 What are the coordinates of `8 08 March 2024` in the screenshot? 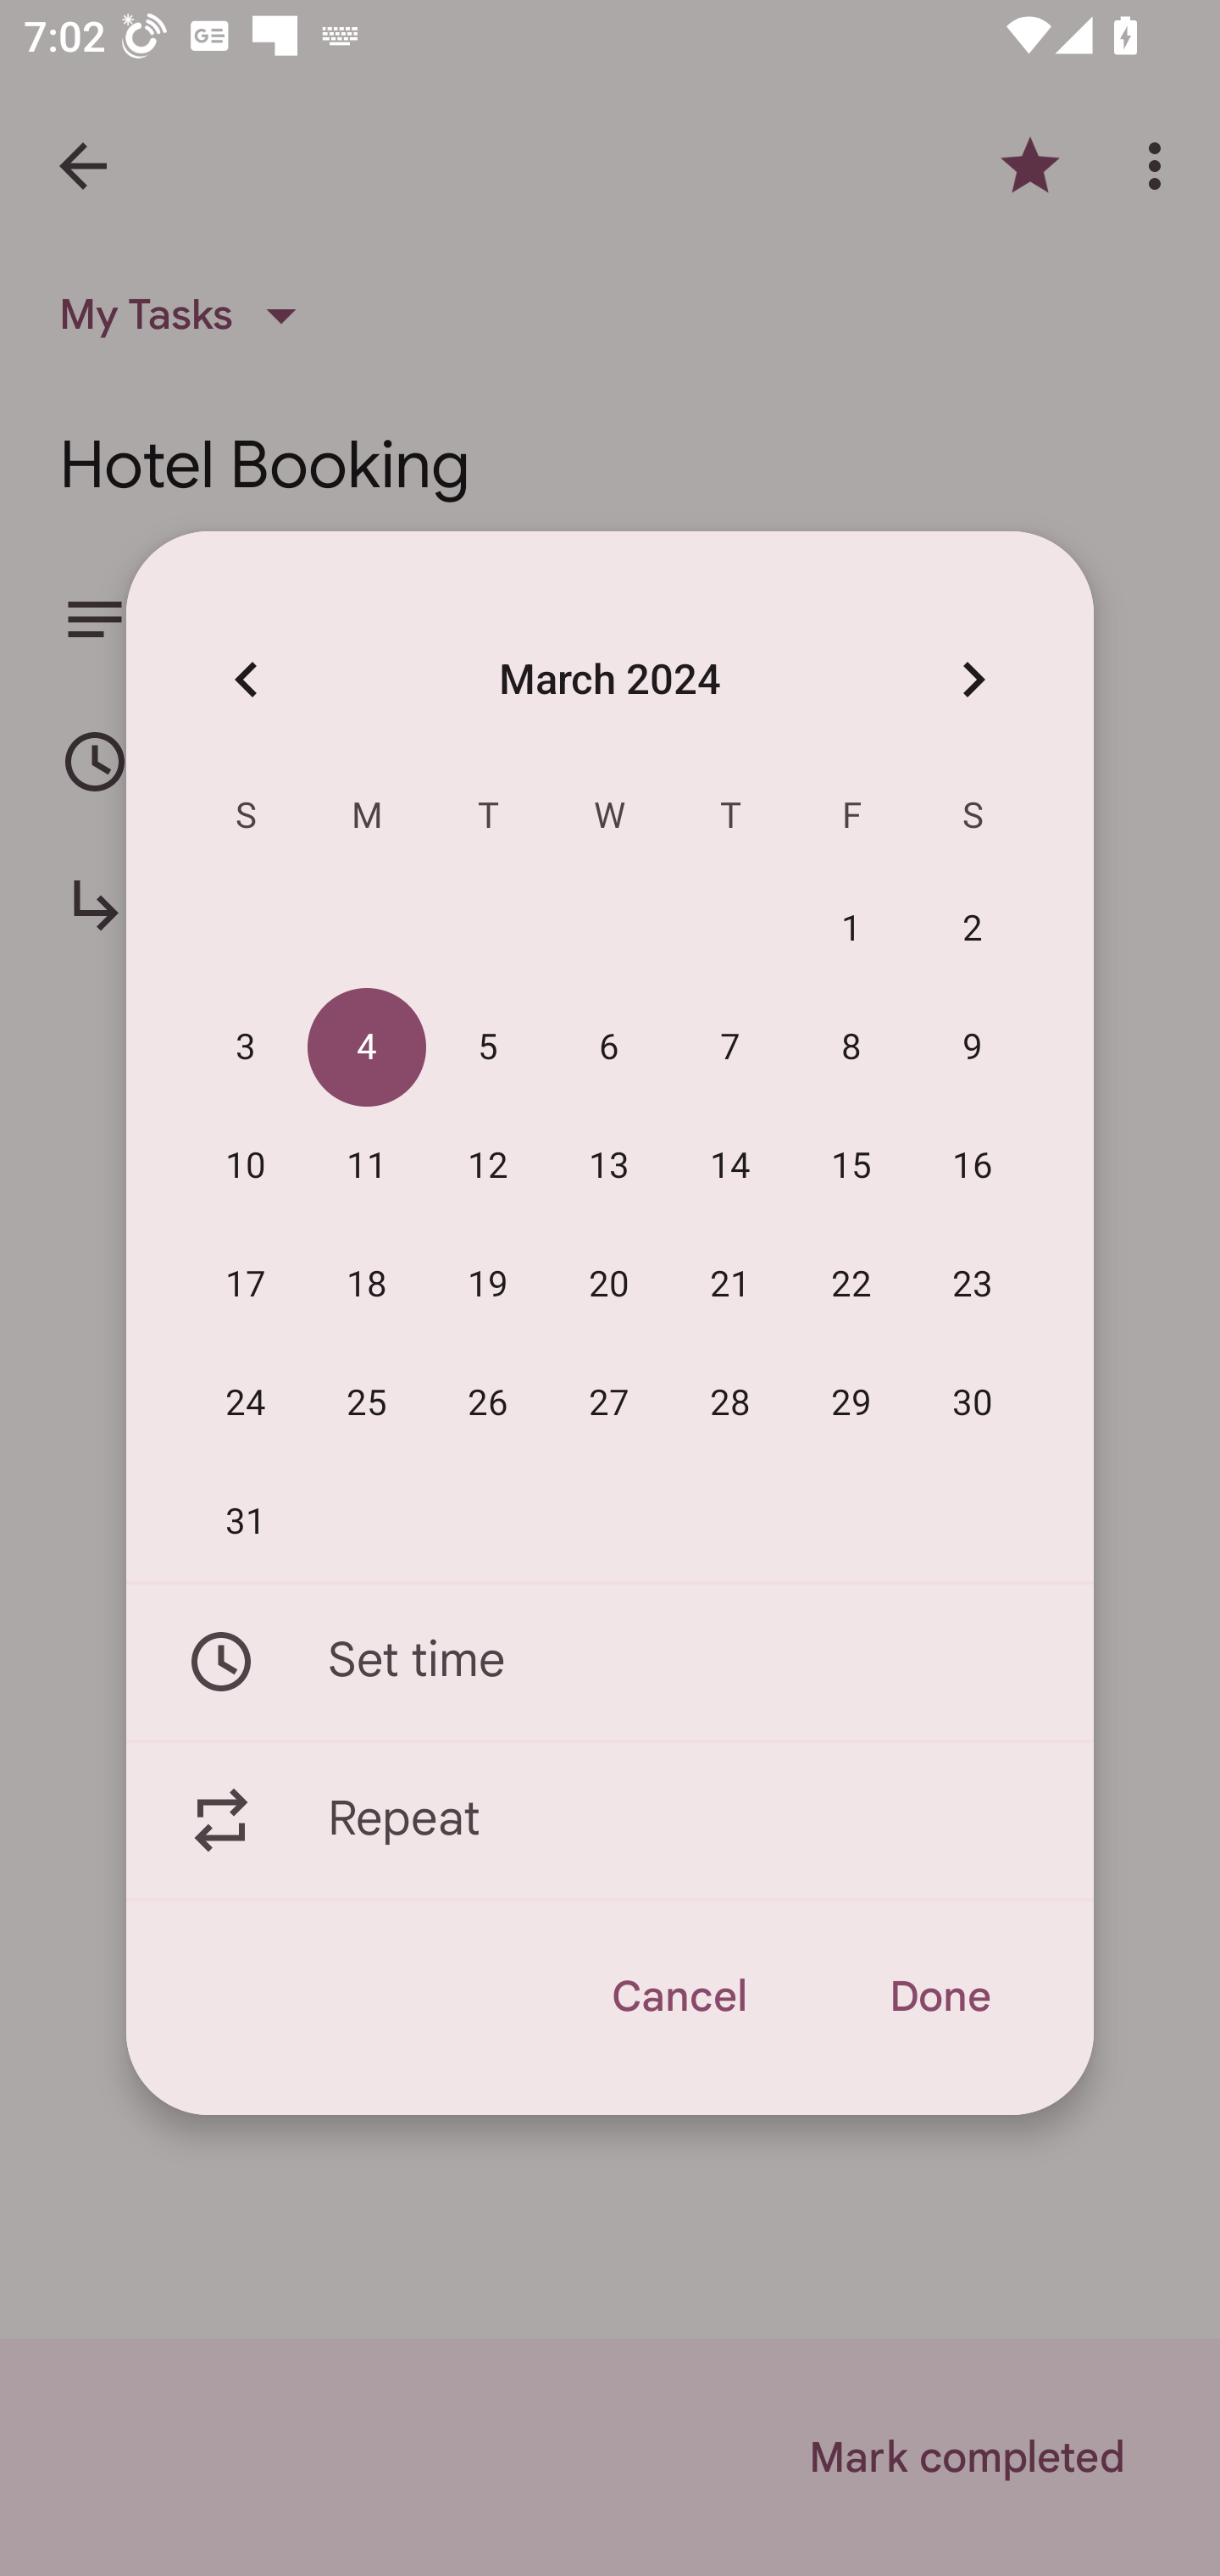 It's located at (852, 1048).